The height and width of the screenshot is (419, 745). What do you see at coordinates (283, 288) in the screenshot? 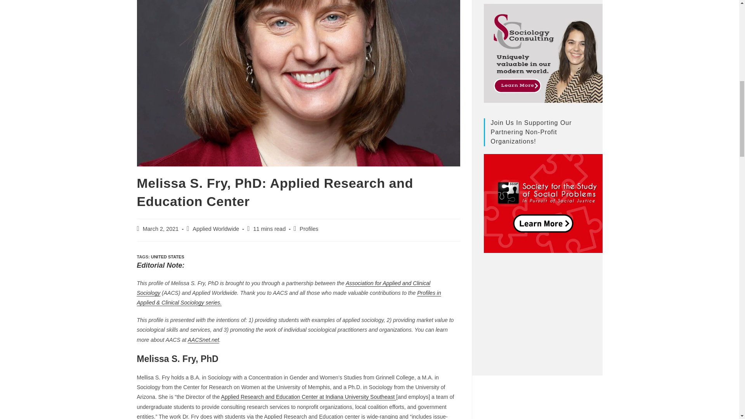
I see `Association for Applied and Clinical Sociology` at bounding box center [283, 288].